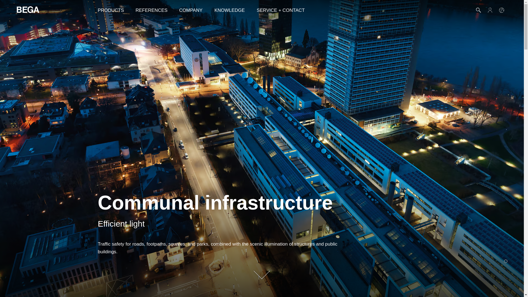 Image resolution: width=528 pixels, height=297 pixels. Describe the element at coordinates (191, 10) in the screenshot. I see `COMPANY` at that location.